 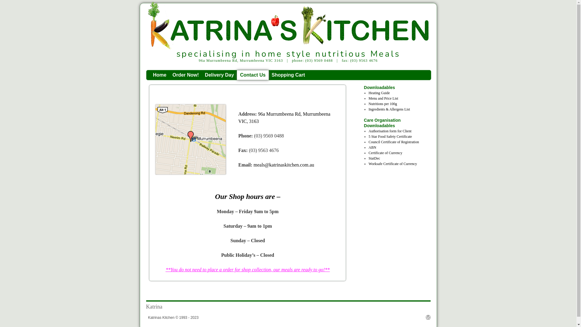 What do you see at coordinates (160, 75) in the screenshot?
I see `Home` at bounding box center [160, 75].